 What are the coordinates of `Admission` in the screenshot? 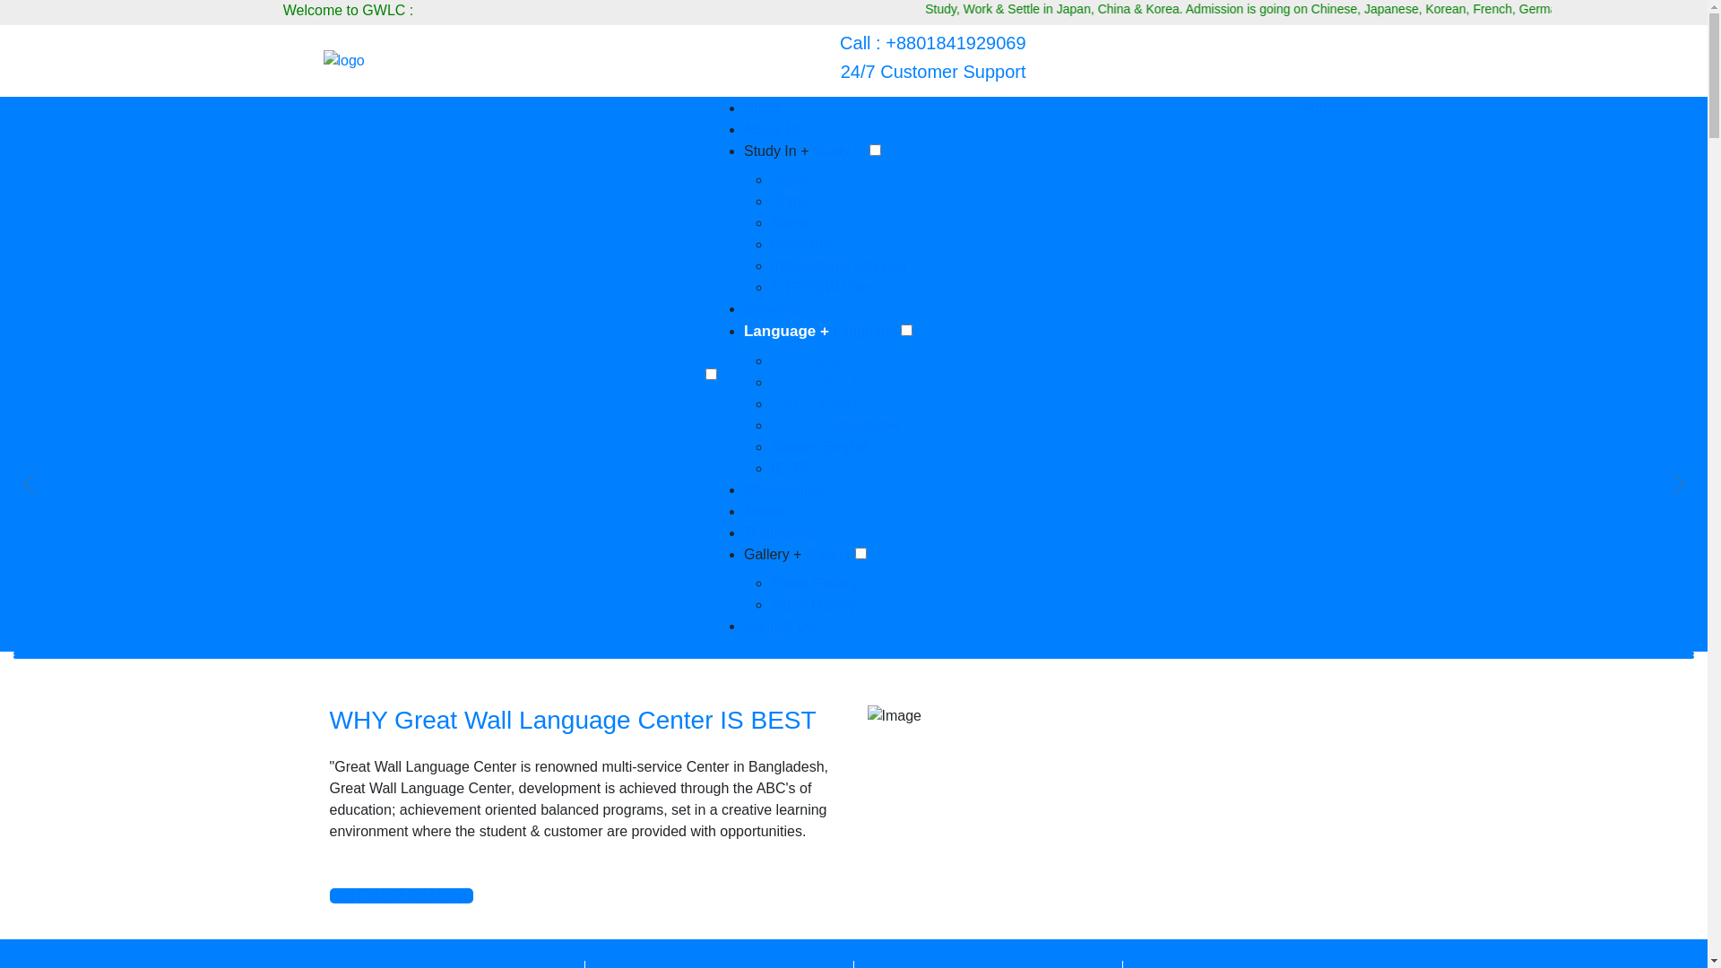 It's located at (1335, 108).